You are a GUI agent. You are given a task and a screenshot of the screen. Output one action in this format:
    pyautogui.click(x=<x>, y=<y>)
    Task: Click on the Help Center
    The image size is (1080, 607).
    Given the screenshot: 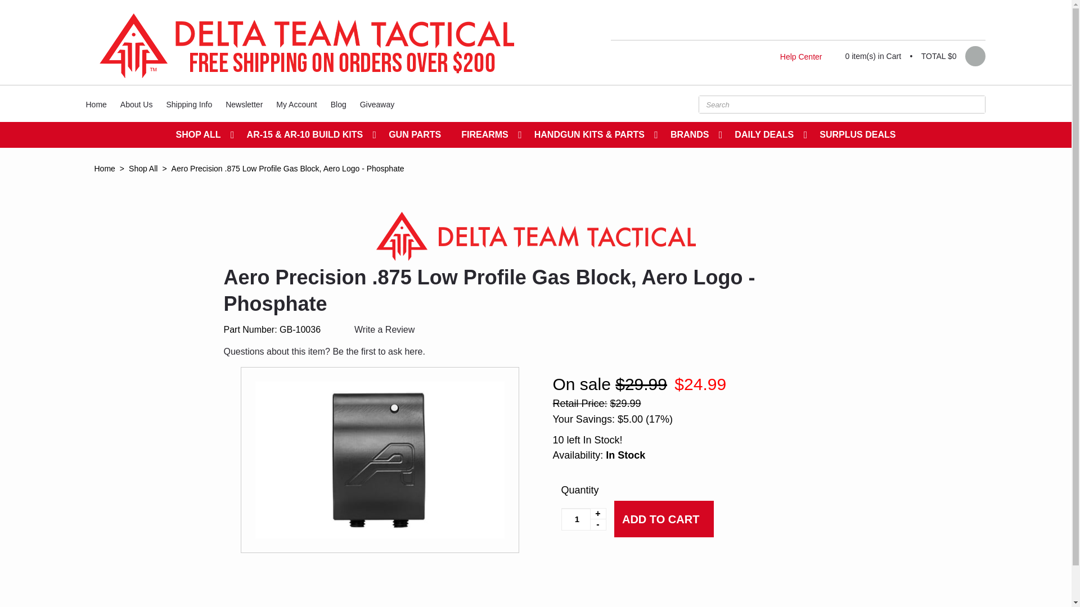 What is the action you would take?
    pyautogui.click(x=801, y=56)
    